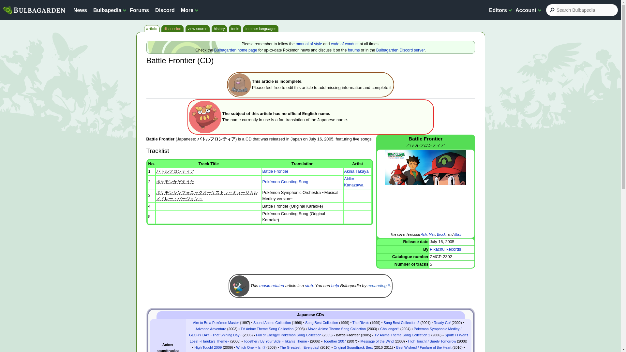 The height and width of the screenshot is (352, 626). I want to click on Max, so click(457, 234).